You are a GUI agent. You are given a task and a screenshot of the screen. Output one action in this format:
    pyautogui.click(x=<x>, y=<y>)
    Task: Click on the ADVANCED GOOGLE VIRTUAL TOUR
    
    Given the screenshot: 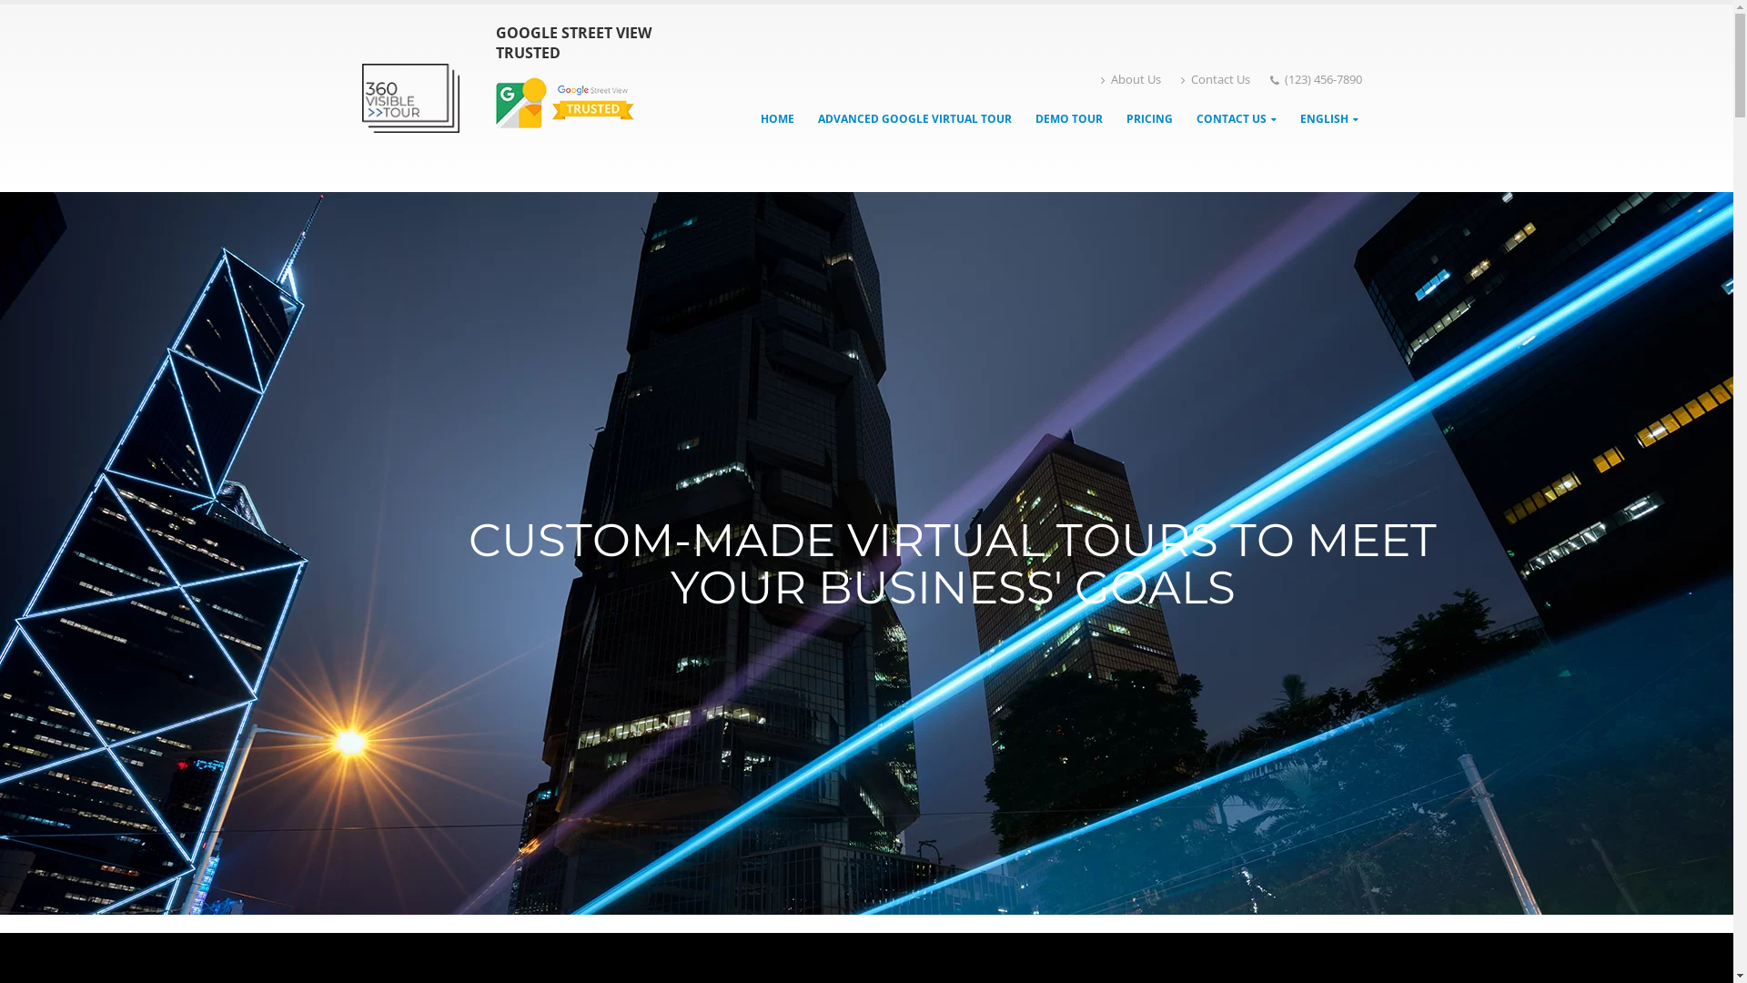 What is the action you would take?
    pyautogui.click(x=915, y=118)
    